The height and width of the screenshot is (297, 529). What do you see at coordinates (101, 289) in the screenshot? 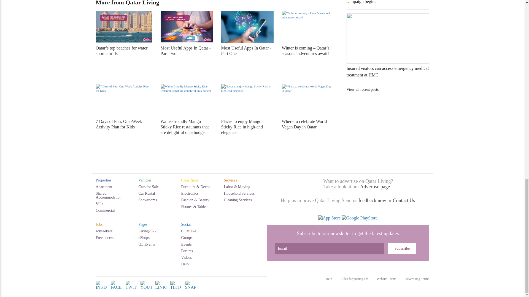
I see `INSTAGRAM` at bounding box center [101, 289].